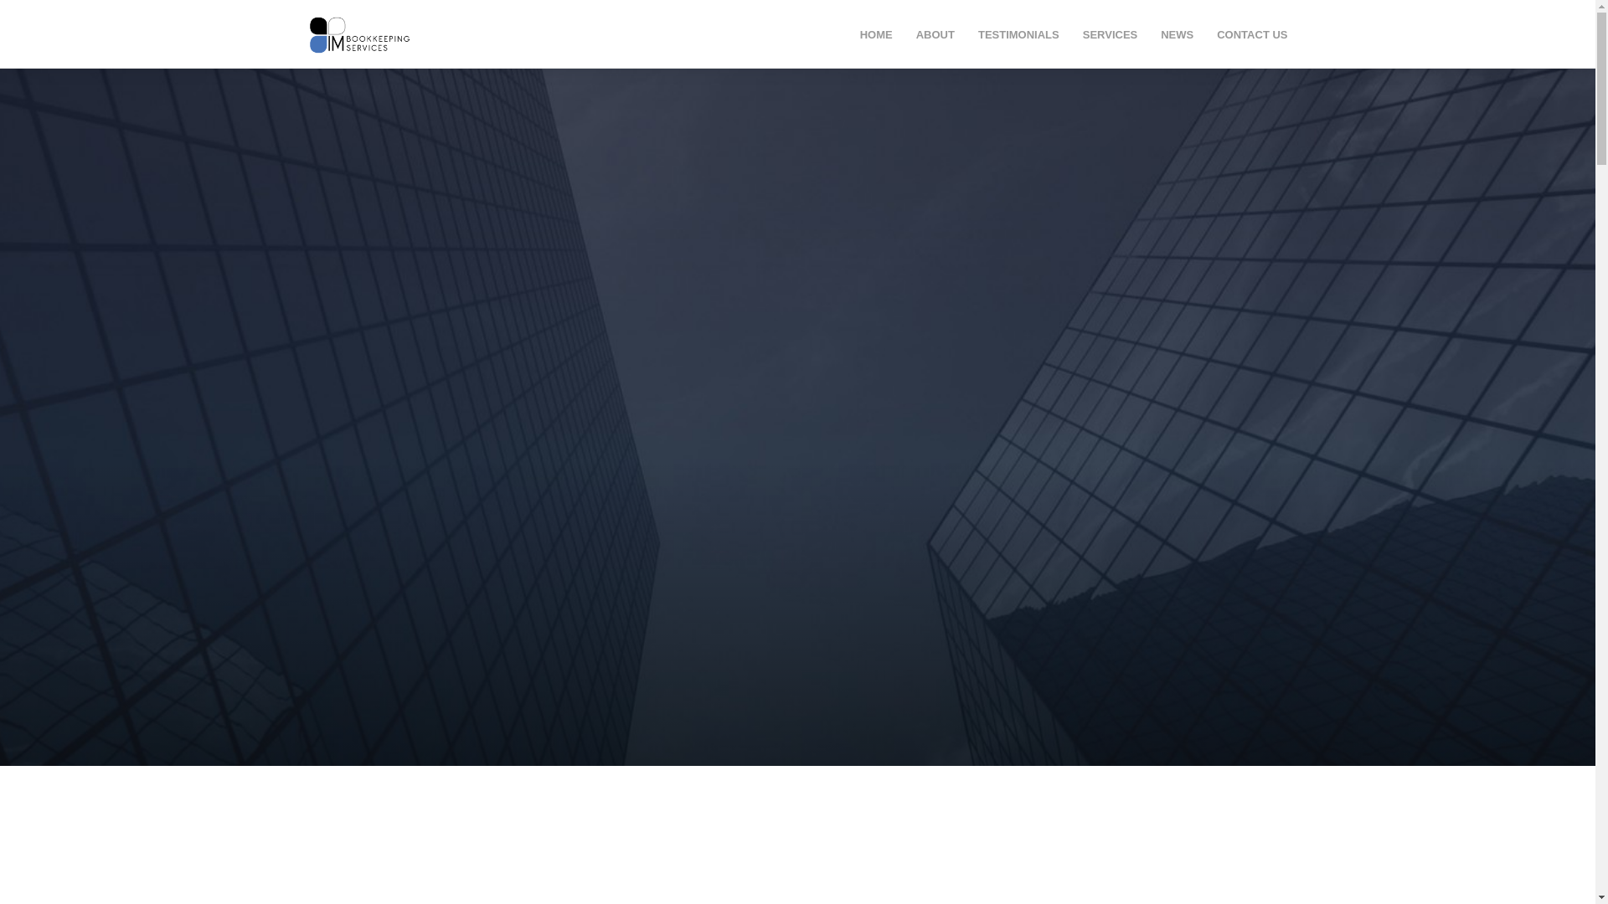 The width and height of the screenshot is (1608, 904). I want to click on ABOUT, so click(935, 35).